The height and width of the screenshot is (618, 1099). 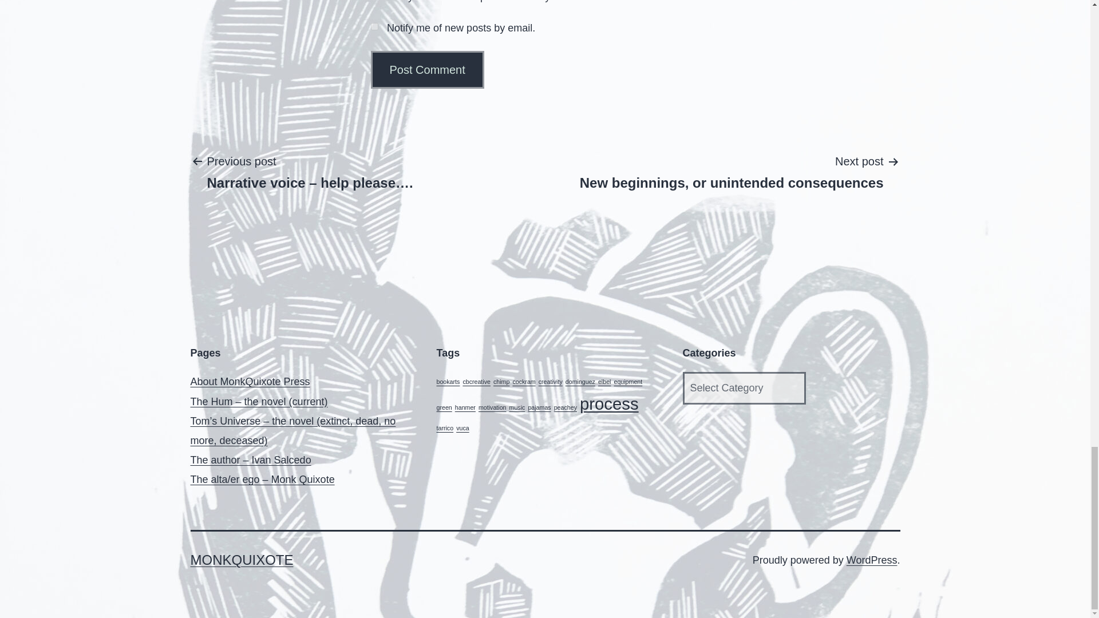 What do you see at coordinates (501, 381) in the screenshot?
I see `chimp` at bounding box center [501, 381].